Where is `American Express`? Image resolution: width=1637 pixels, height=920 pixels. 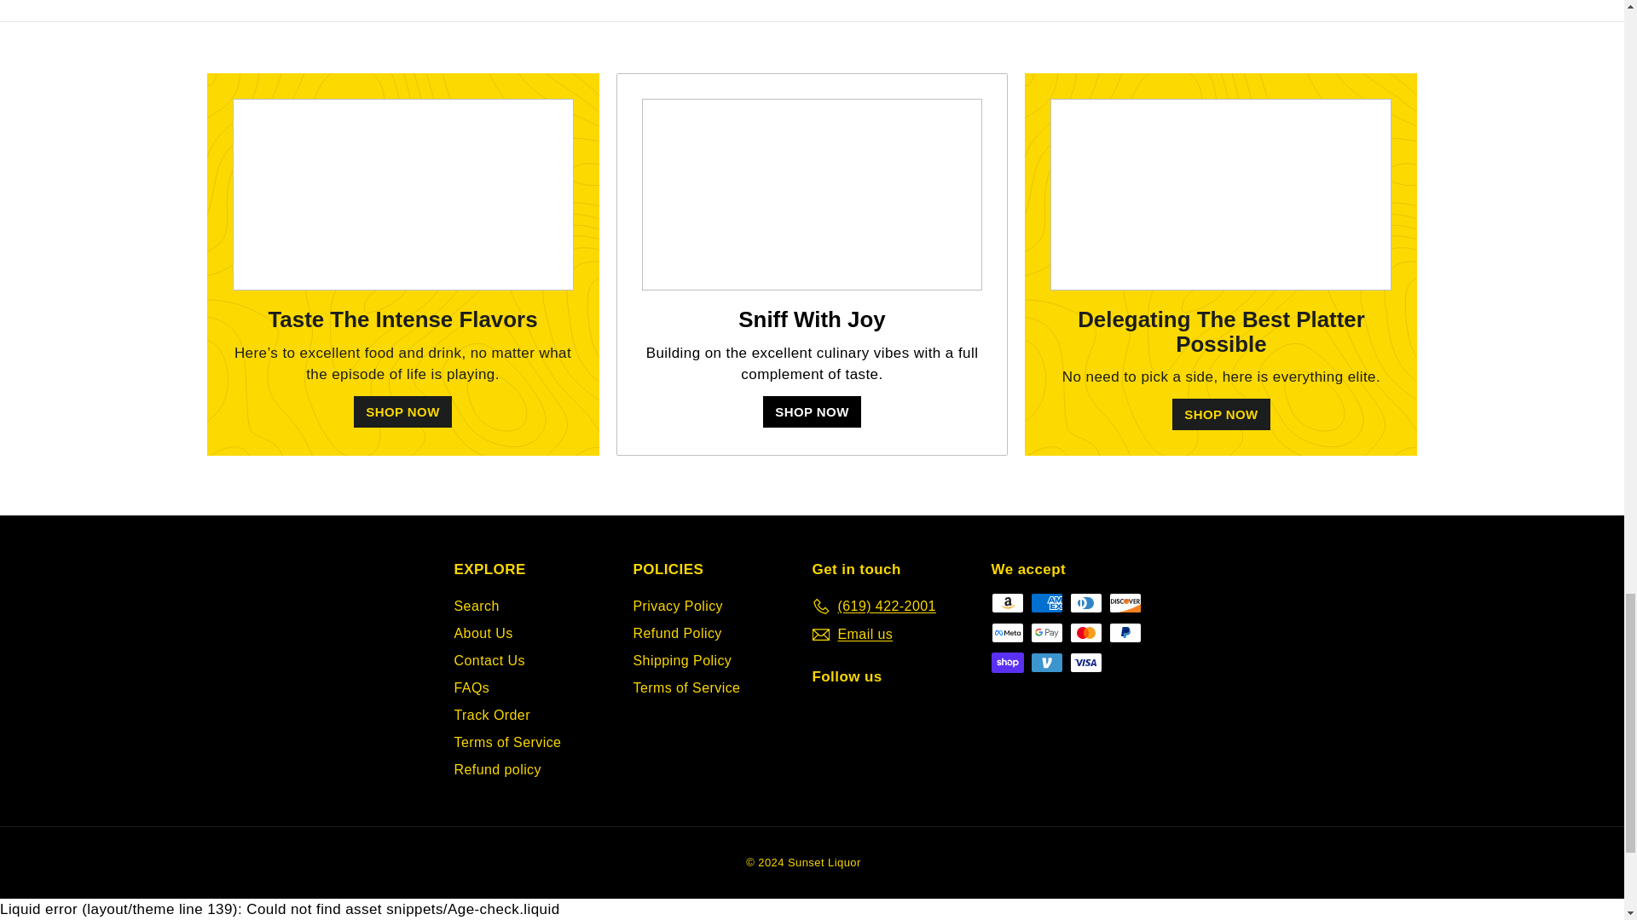
American Express is located at coordinates (1045, 603).